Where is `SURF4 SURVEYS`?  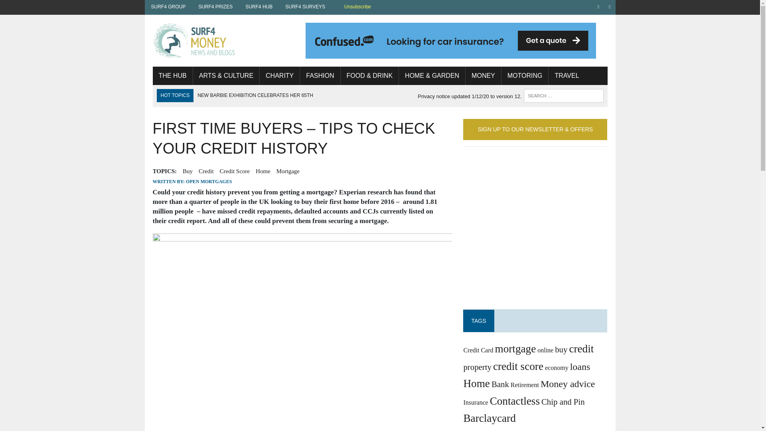 SURF4 SURVEYS is located at coordinates (305, 6).